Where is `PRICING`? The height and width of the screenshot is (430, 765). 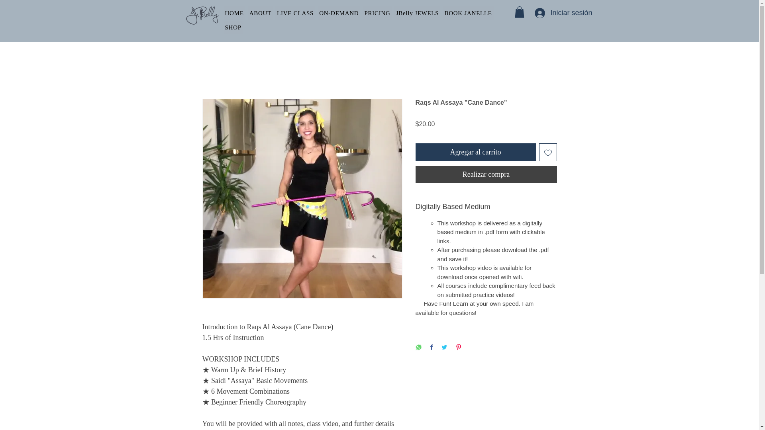 PRICING is located at coordinates (377, 13).